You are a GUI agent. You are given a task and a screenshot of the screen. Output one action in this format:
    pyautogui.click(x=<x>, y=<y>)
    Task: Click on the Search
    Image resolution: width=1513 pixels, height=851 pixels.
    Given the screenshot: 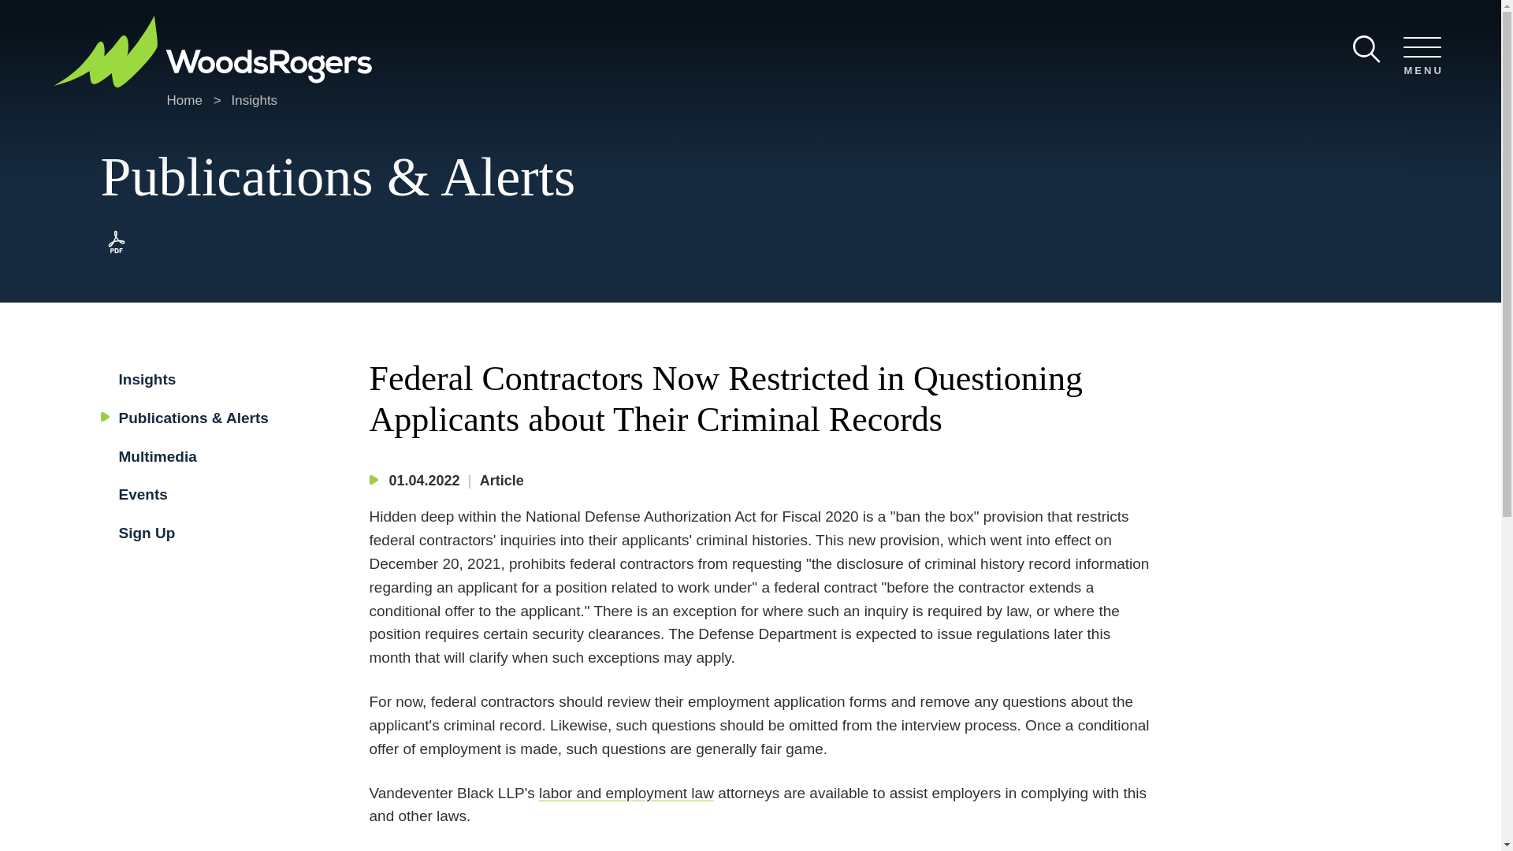 What is the action you would take?
    pyautogui.click(x=1366, y=49)
    